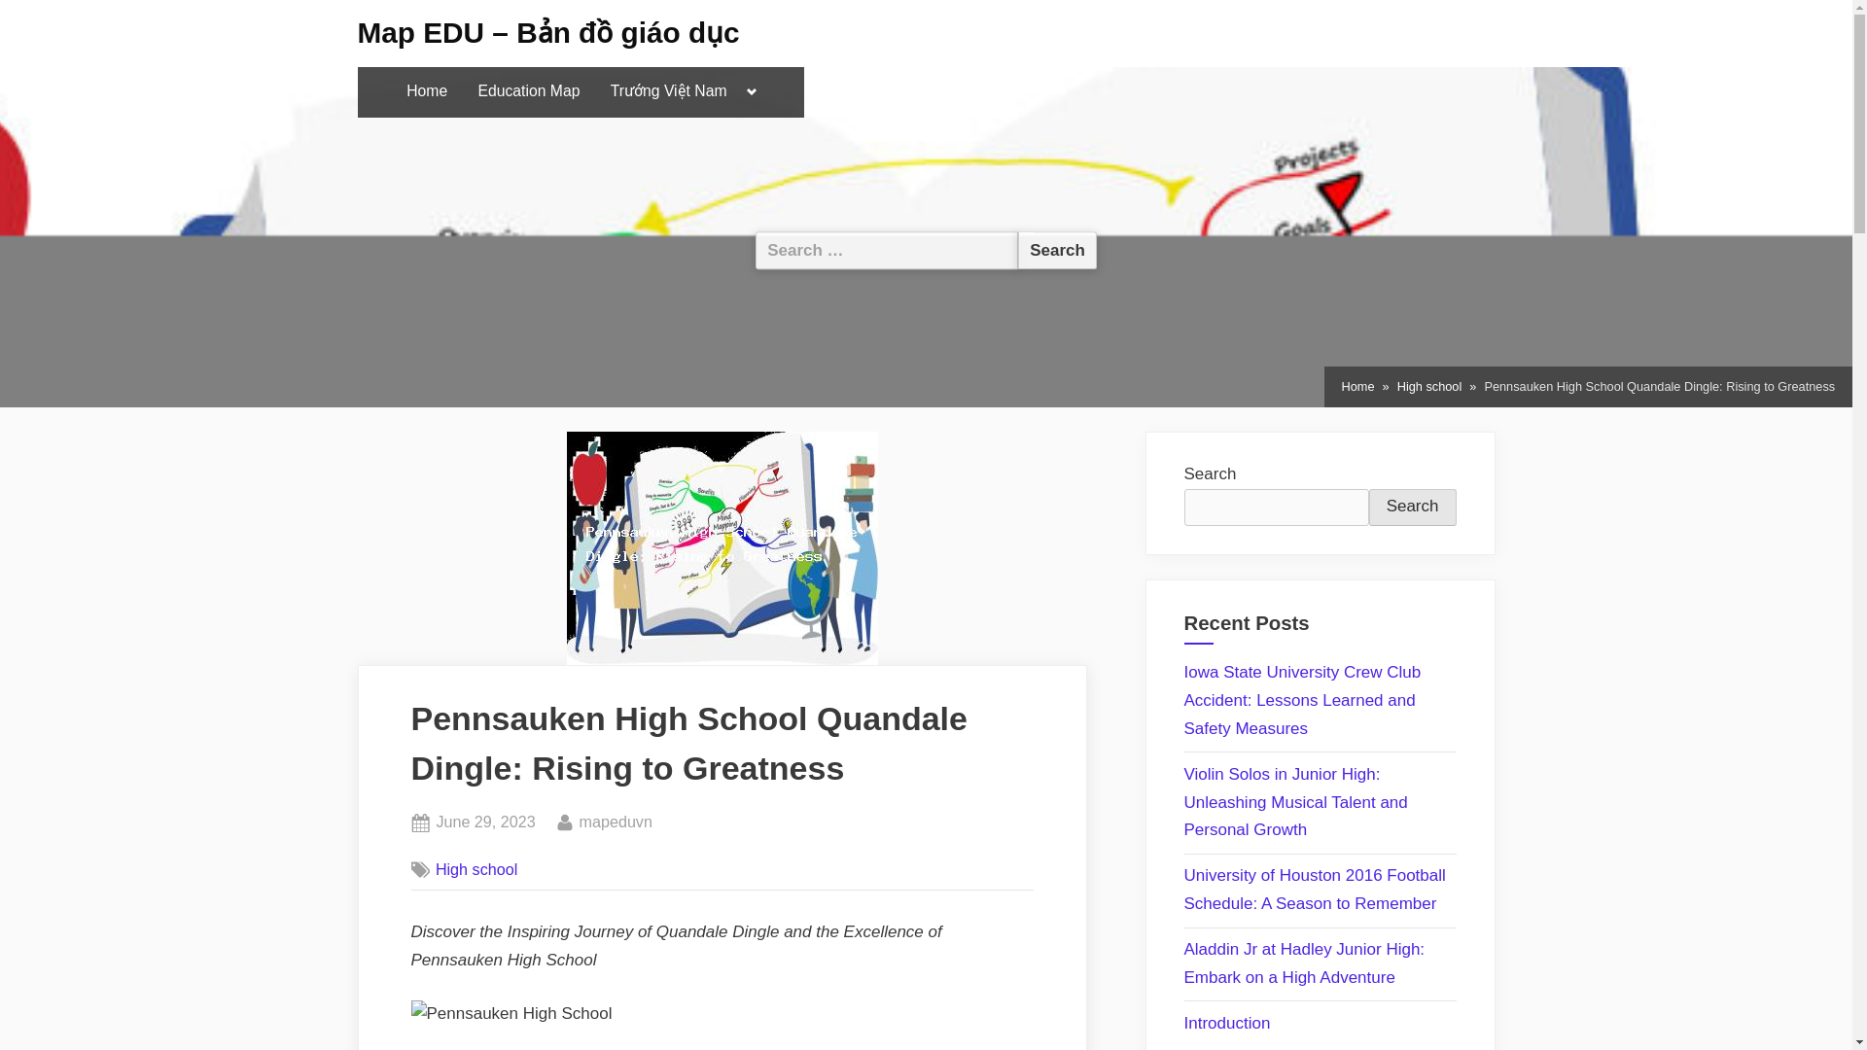 The width and height of the screenshot is (1867, 1050). Describe the element at coordinates (1057, 249) in the screenshot. I see `Search` at that location.